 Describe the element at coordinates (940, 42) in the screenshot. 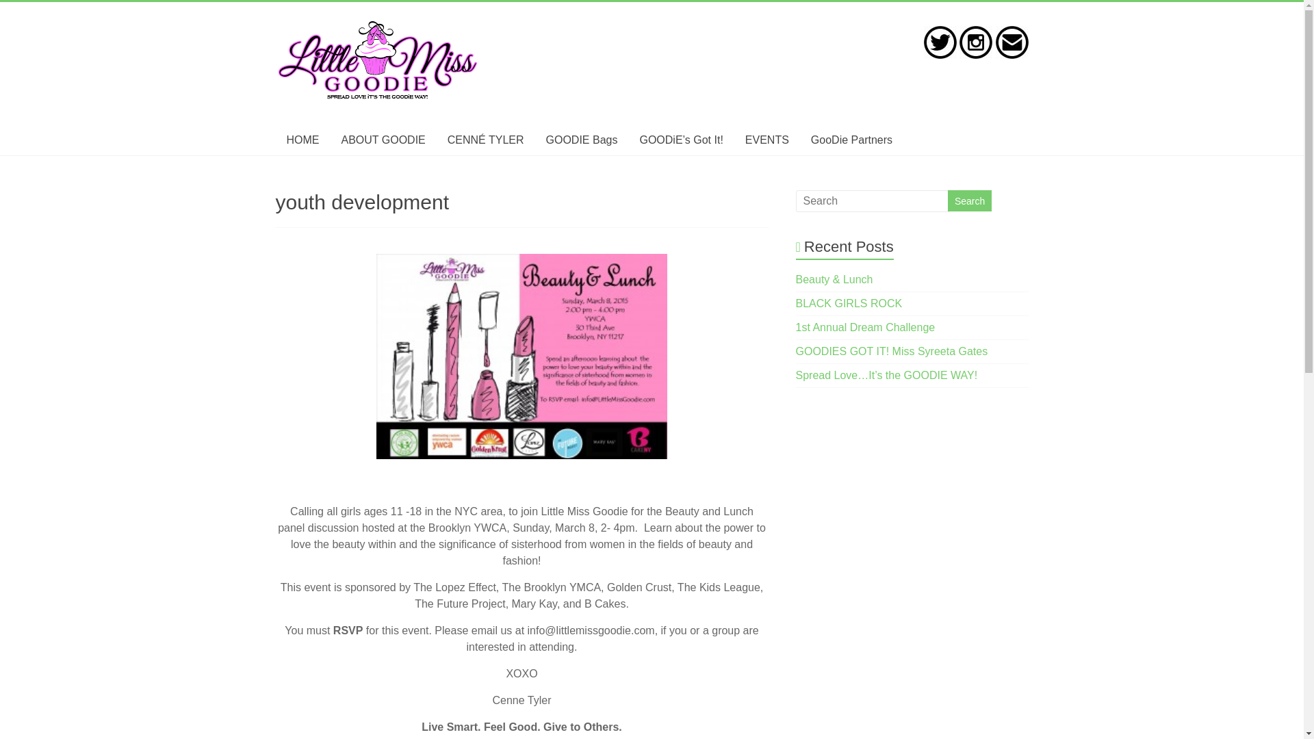

I see `Twitter` at that location.